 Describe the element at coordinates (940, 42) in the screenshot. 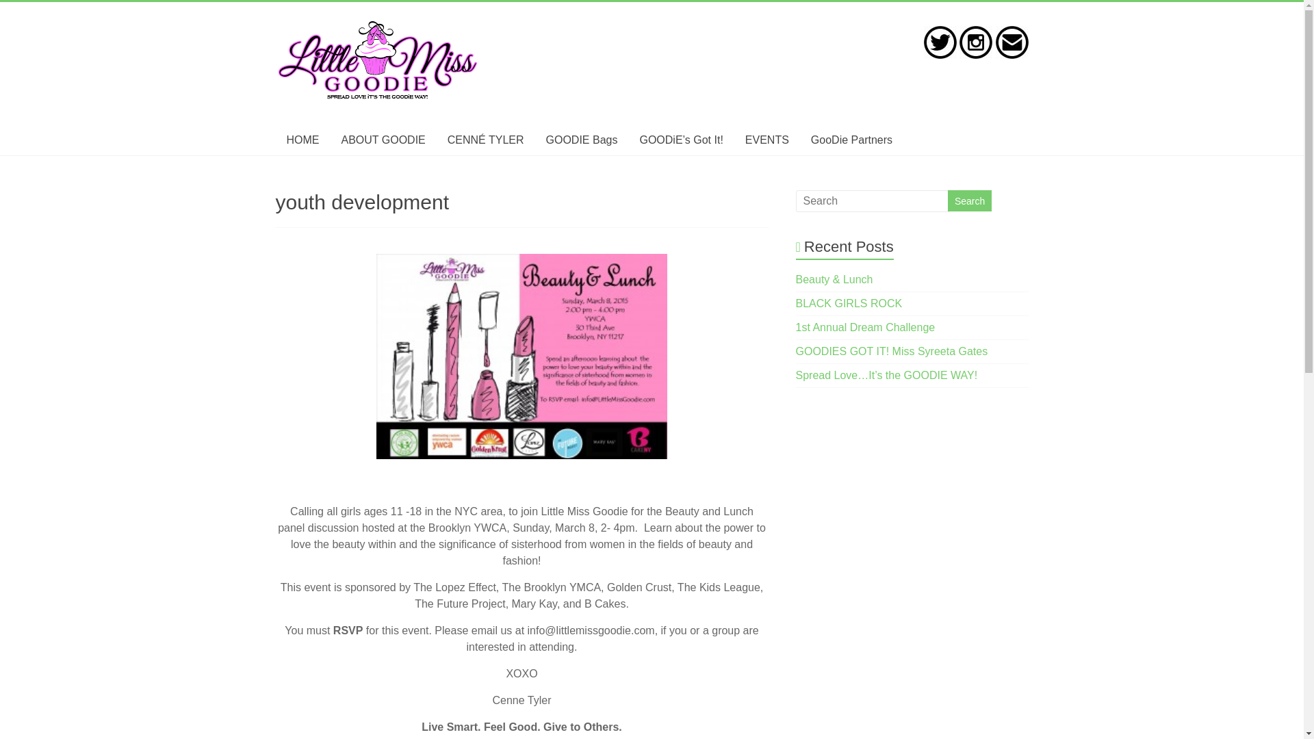

I see `Twitter` at that location.